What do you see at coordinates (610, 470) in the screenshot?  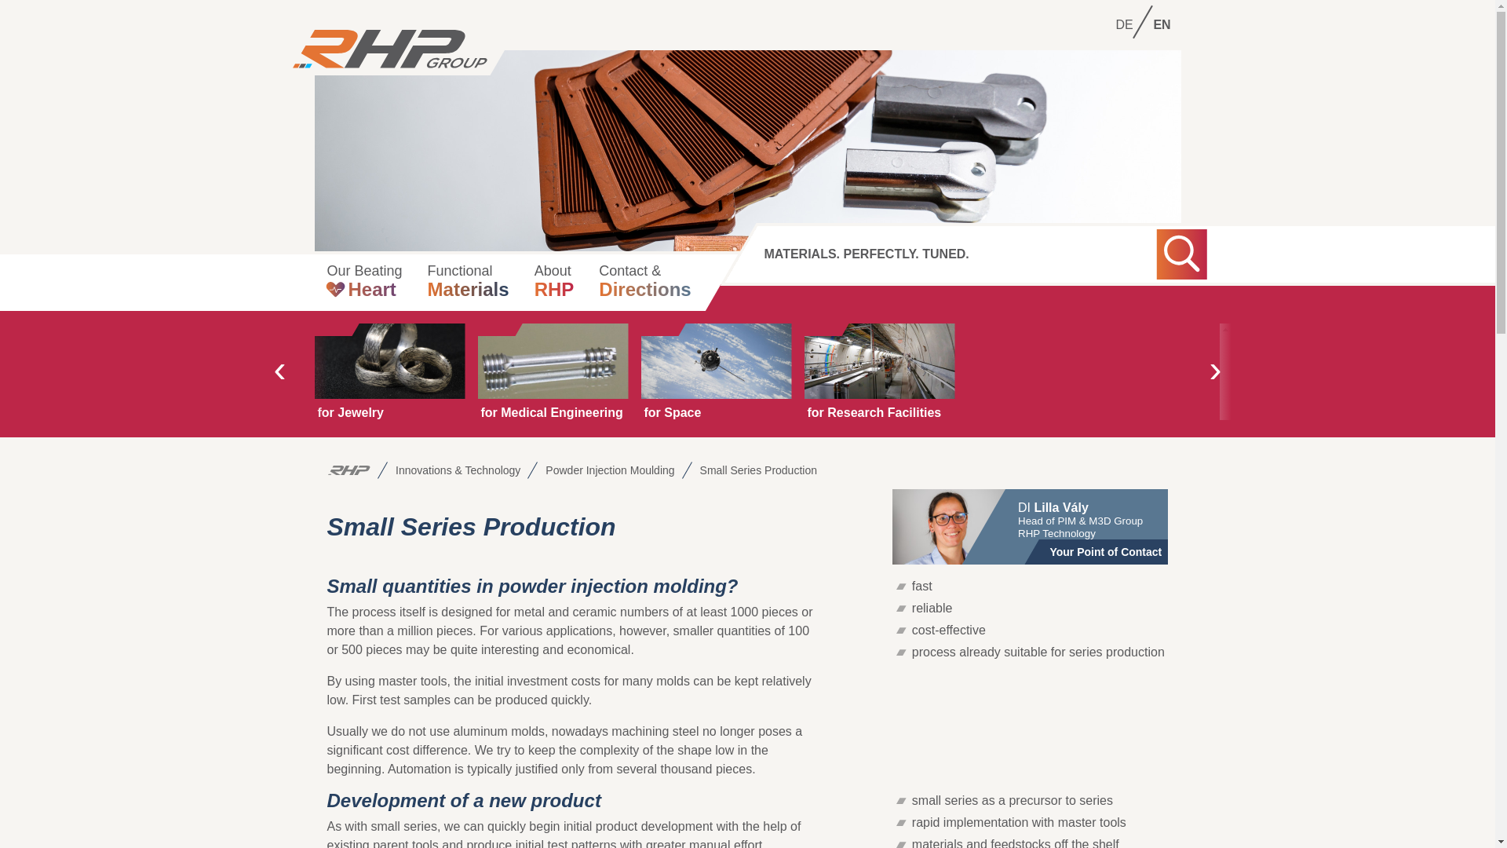 I see `Hot Pressing` at bounding box center [610, 470].